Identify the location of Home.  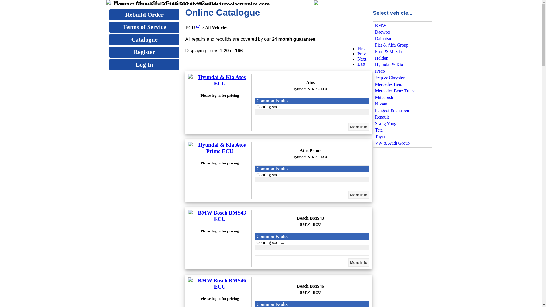
(122, 3).